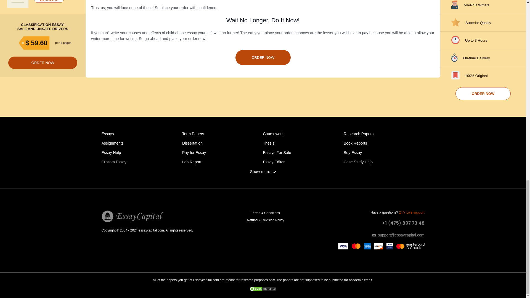  I want to click on Essays, so click(108, 134).